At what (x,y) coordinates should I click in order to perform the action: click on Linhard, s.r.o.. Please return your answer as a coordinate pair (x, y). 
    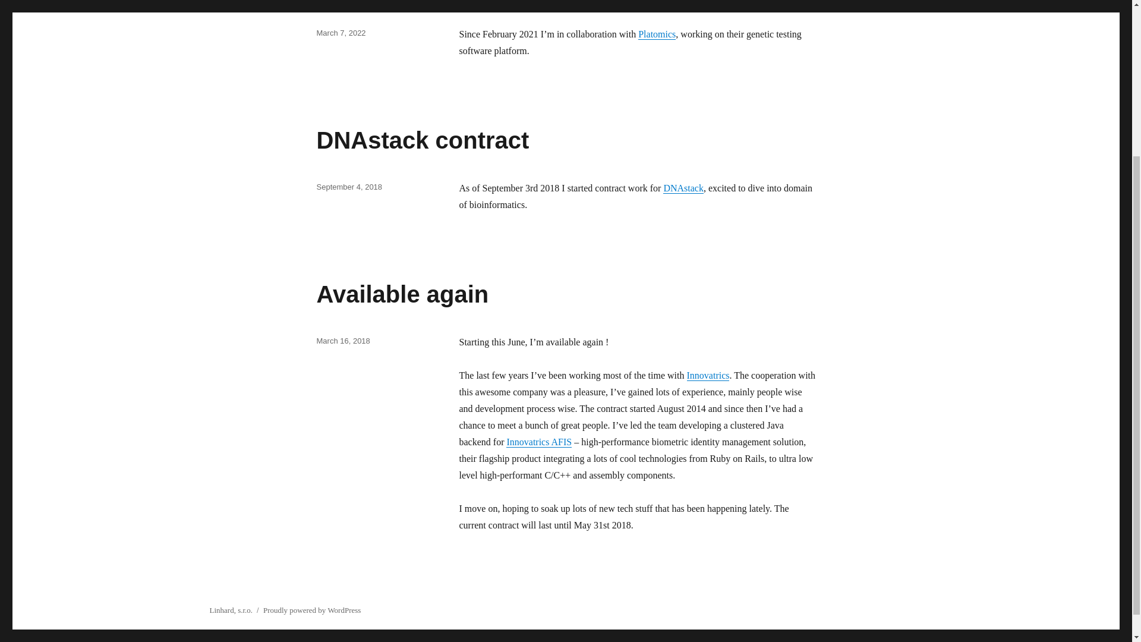
    Looking at the image, I should click on (231, 610).